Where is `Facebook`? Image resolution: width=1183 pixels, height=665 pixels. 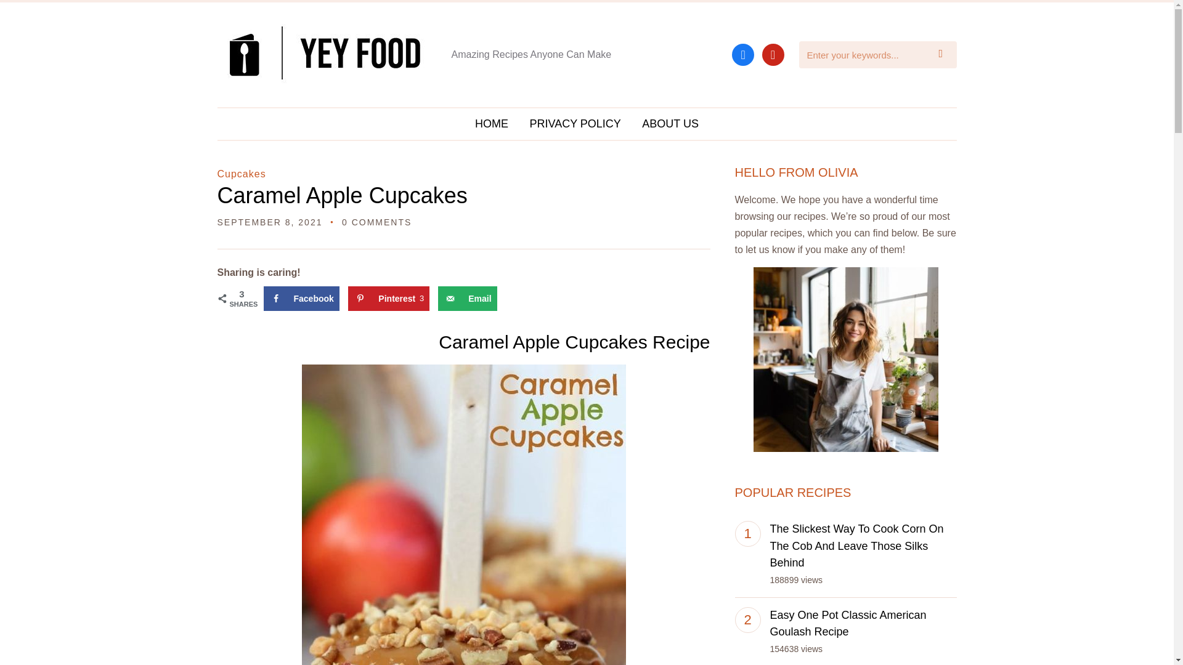 Facebook is located at coordinates (302, 299).